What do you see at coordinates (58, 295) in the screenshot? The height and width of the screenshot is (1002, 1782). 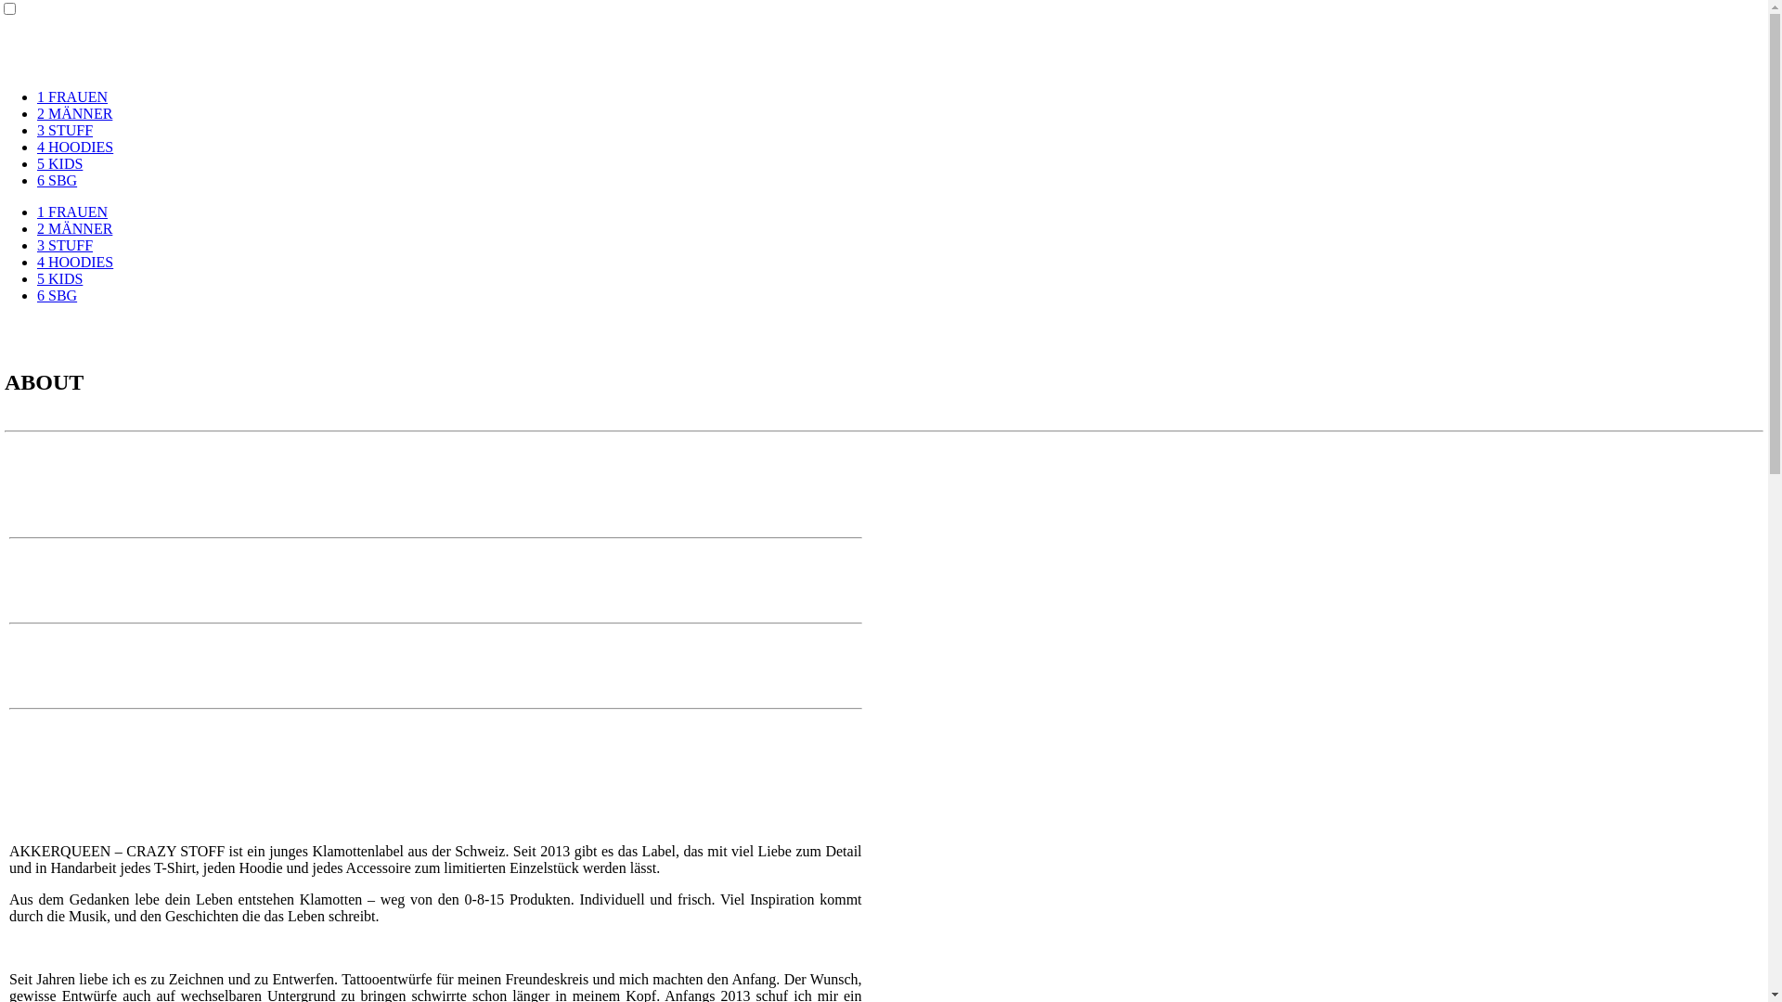 I see `6 SBG` at bounding box center [58, 295].